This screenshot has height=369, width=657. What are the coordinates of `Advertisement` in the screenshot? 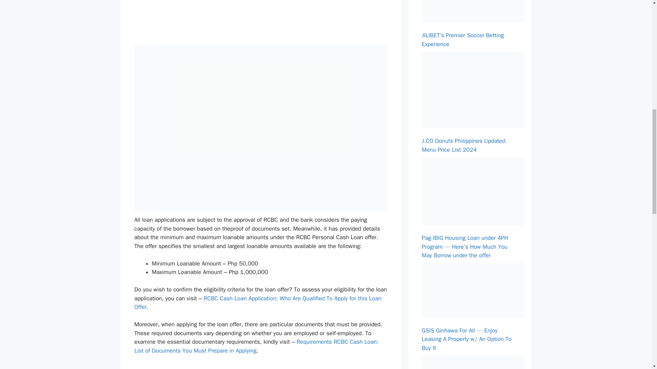 It's located at (264, 366).